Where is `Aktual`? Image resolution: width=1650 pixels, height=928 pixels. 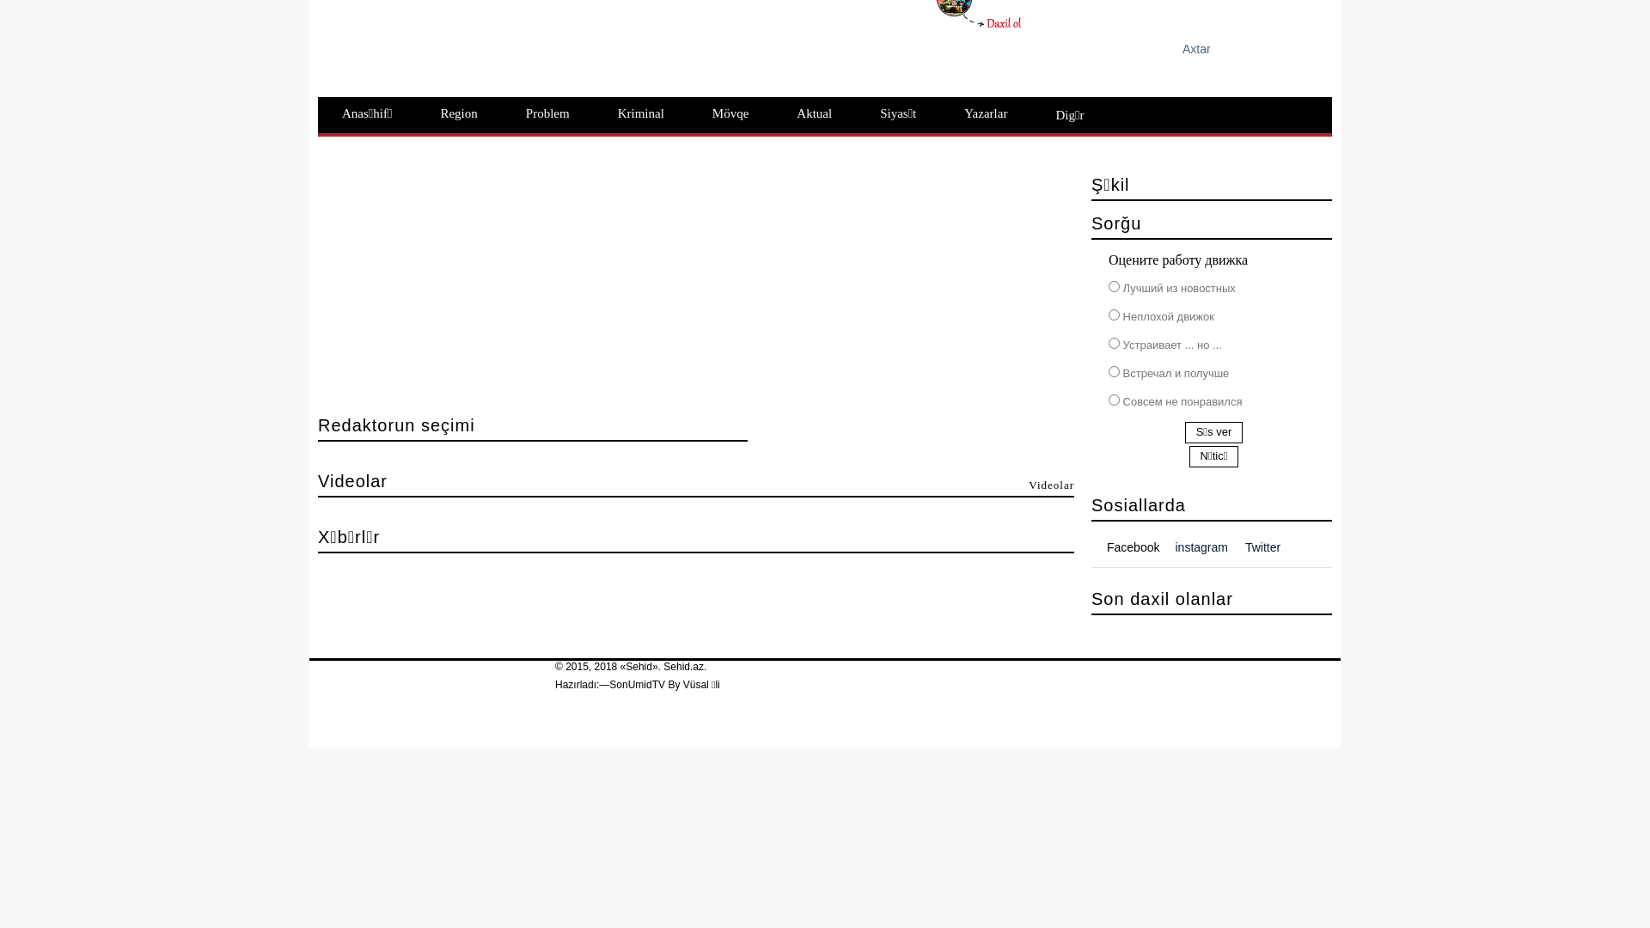
Aktual is located at coordinates (815, 113).